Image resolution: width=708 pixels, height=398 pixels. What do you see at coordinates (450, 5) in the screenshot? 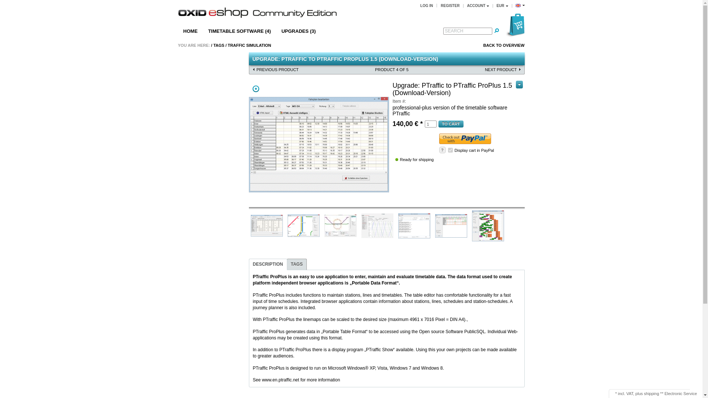
I see `REGISTER` at bounding box center [450, 5].